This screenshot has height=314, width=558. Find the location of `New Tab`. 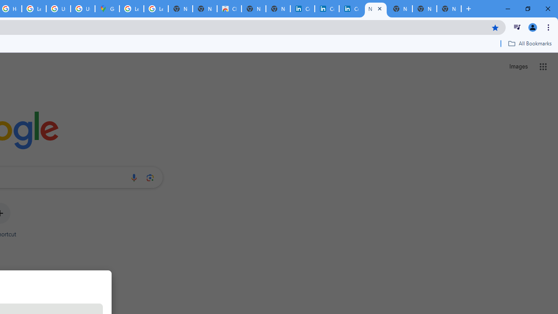

New Tab is located at coordinates (449, 9).